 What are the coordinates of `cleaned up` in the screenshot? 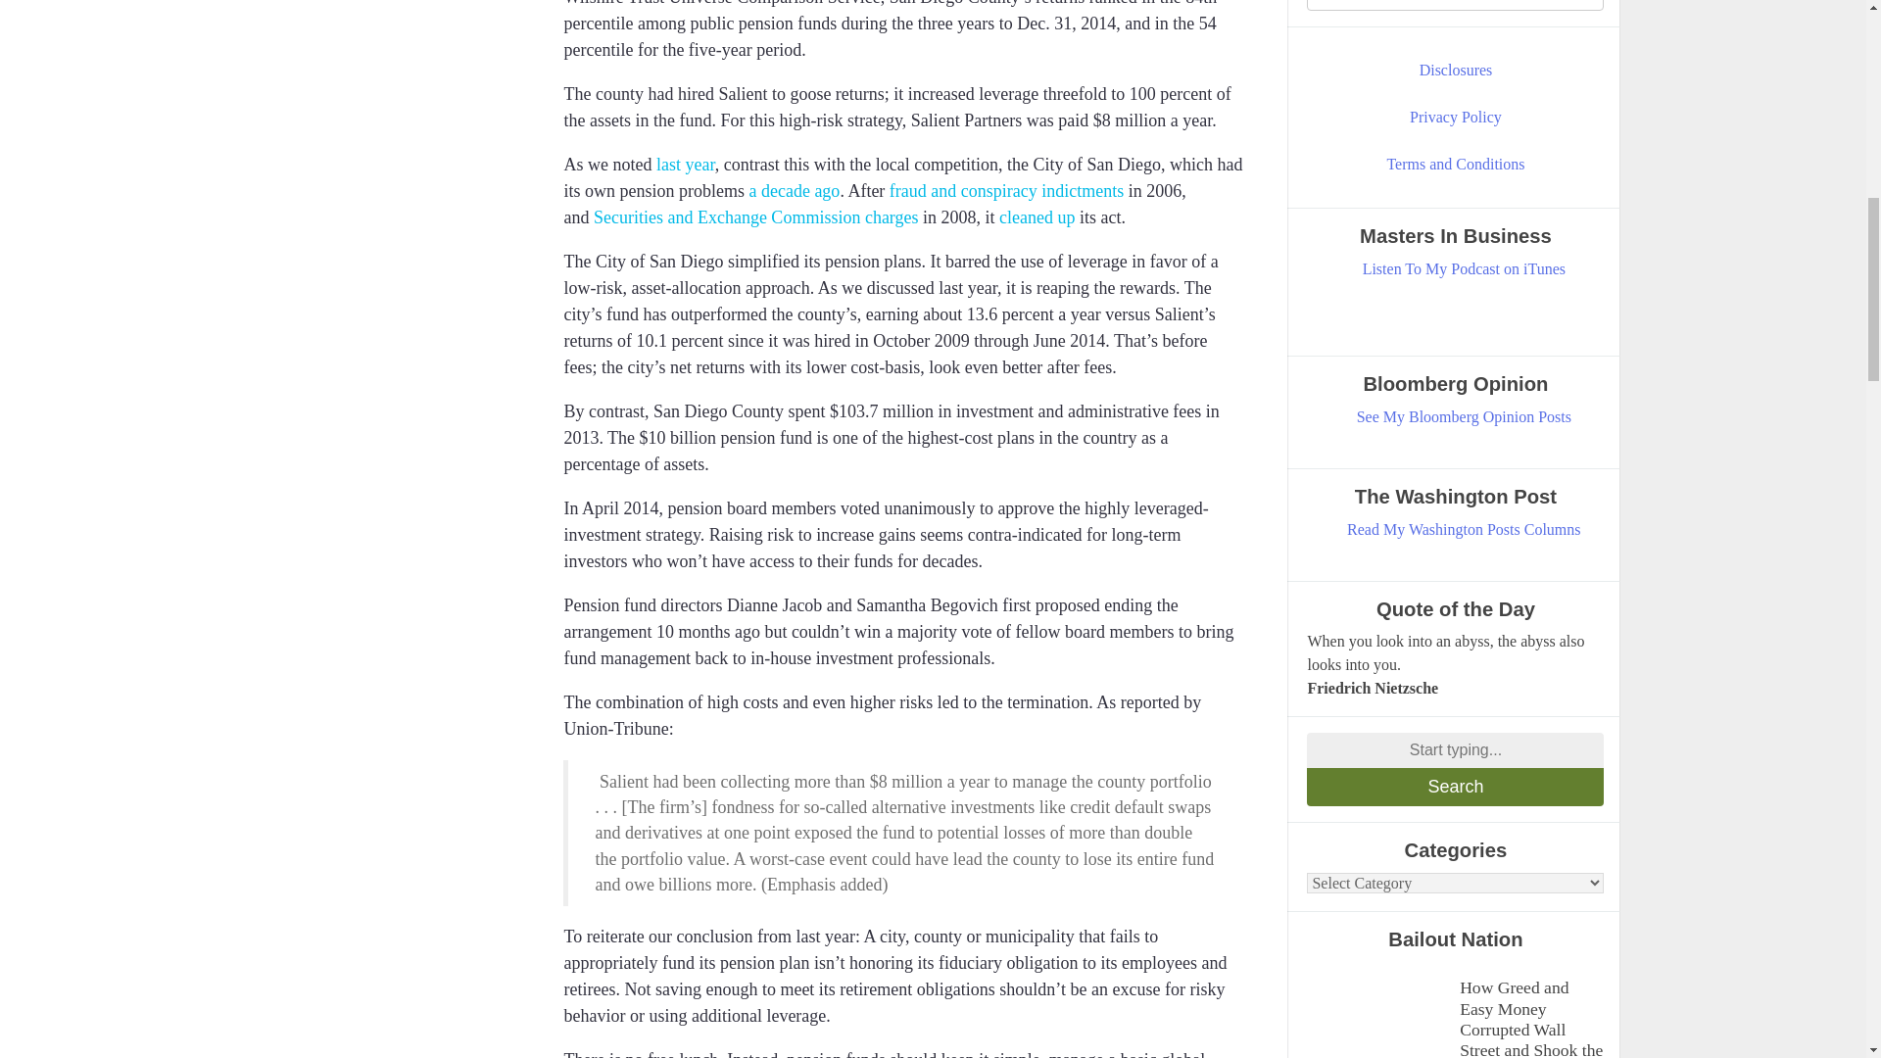 It's located at (1037, 217).